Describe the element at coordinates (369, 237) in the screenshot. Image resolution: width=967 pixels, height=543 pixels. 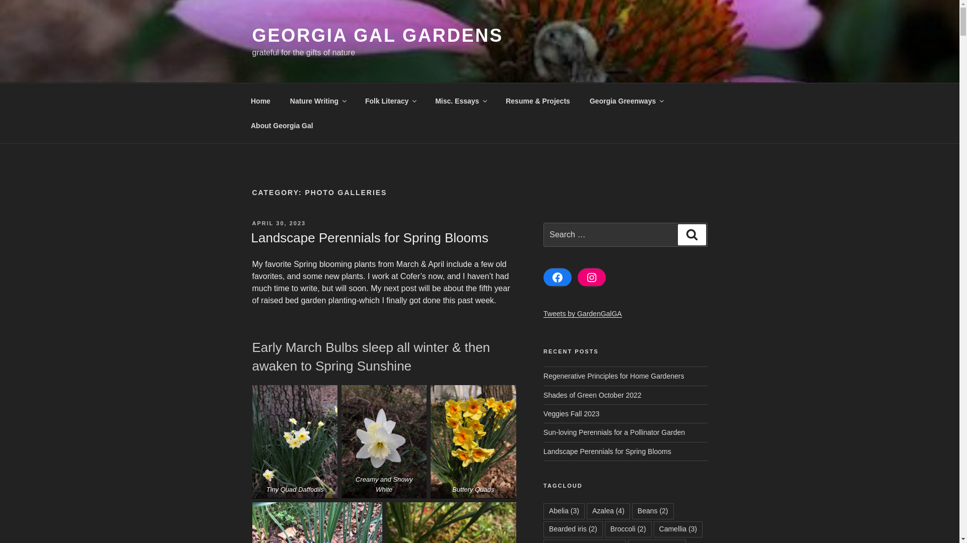
I see `Landscape Perennials for Spring Blooms` at that location.